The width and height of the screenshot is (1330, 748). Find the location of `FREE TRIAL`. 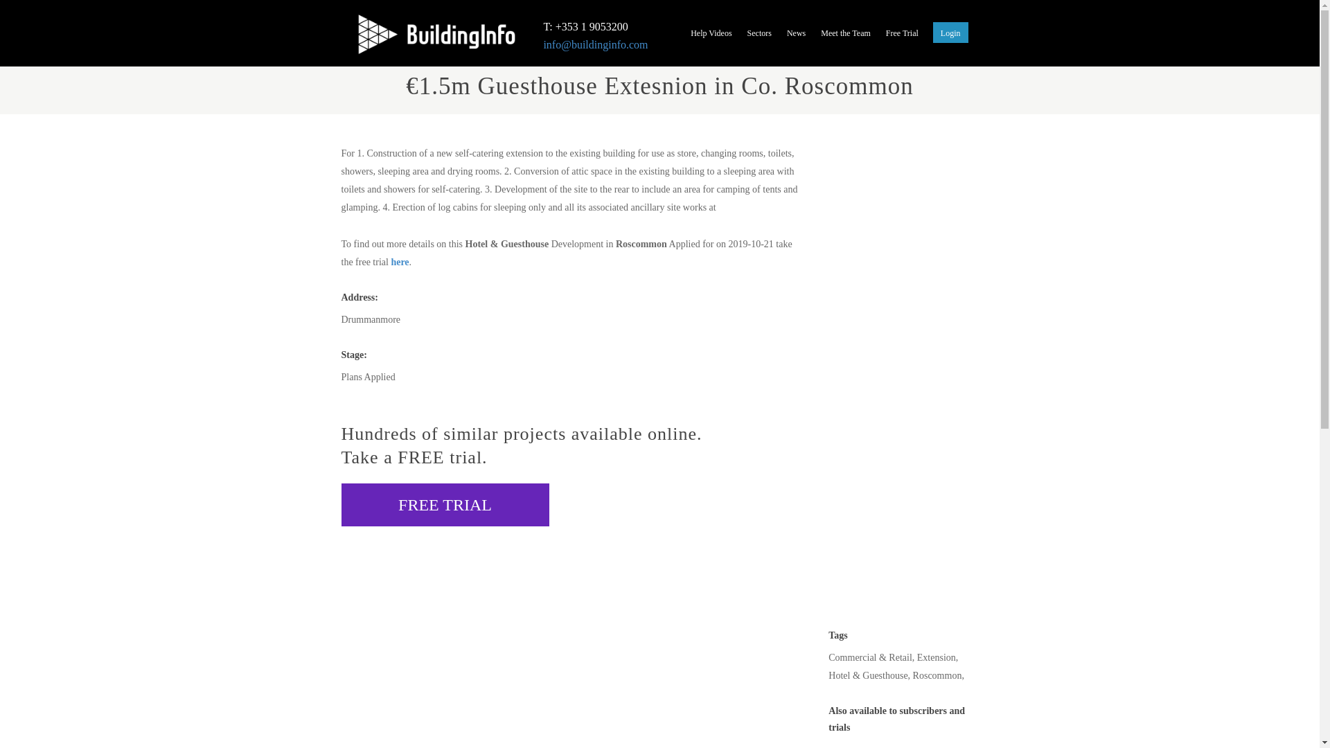

FREE TRIAL is located at coordinates (444, 504).